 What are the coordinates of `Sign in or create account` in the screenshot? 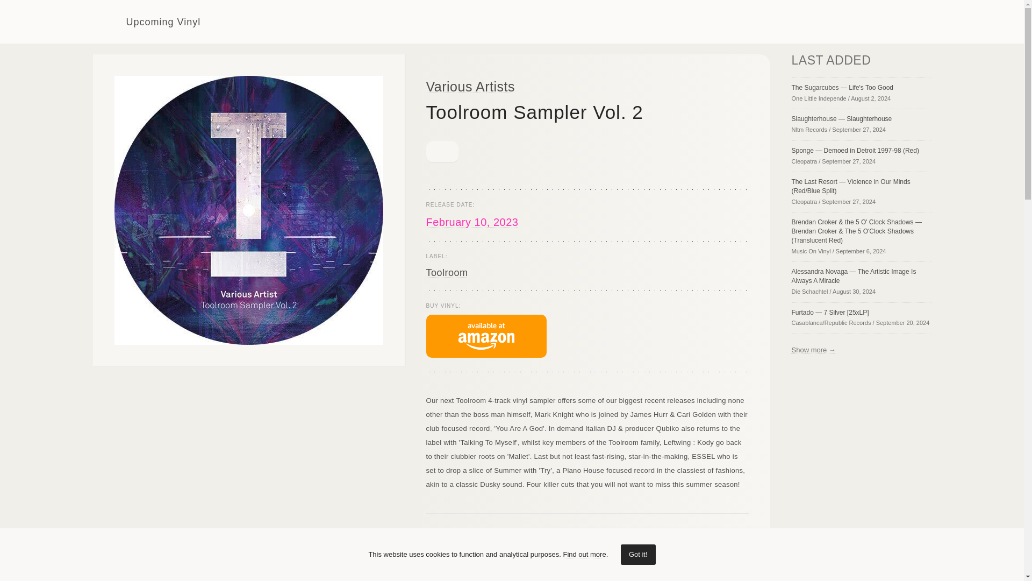 It's located at (850, 22).